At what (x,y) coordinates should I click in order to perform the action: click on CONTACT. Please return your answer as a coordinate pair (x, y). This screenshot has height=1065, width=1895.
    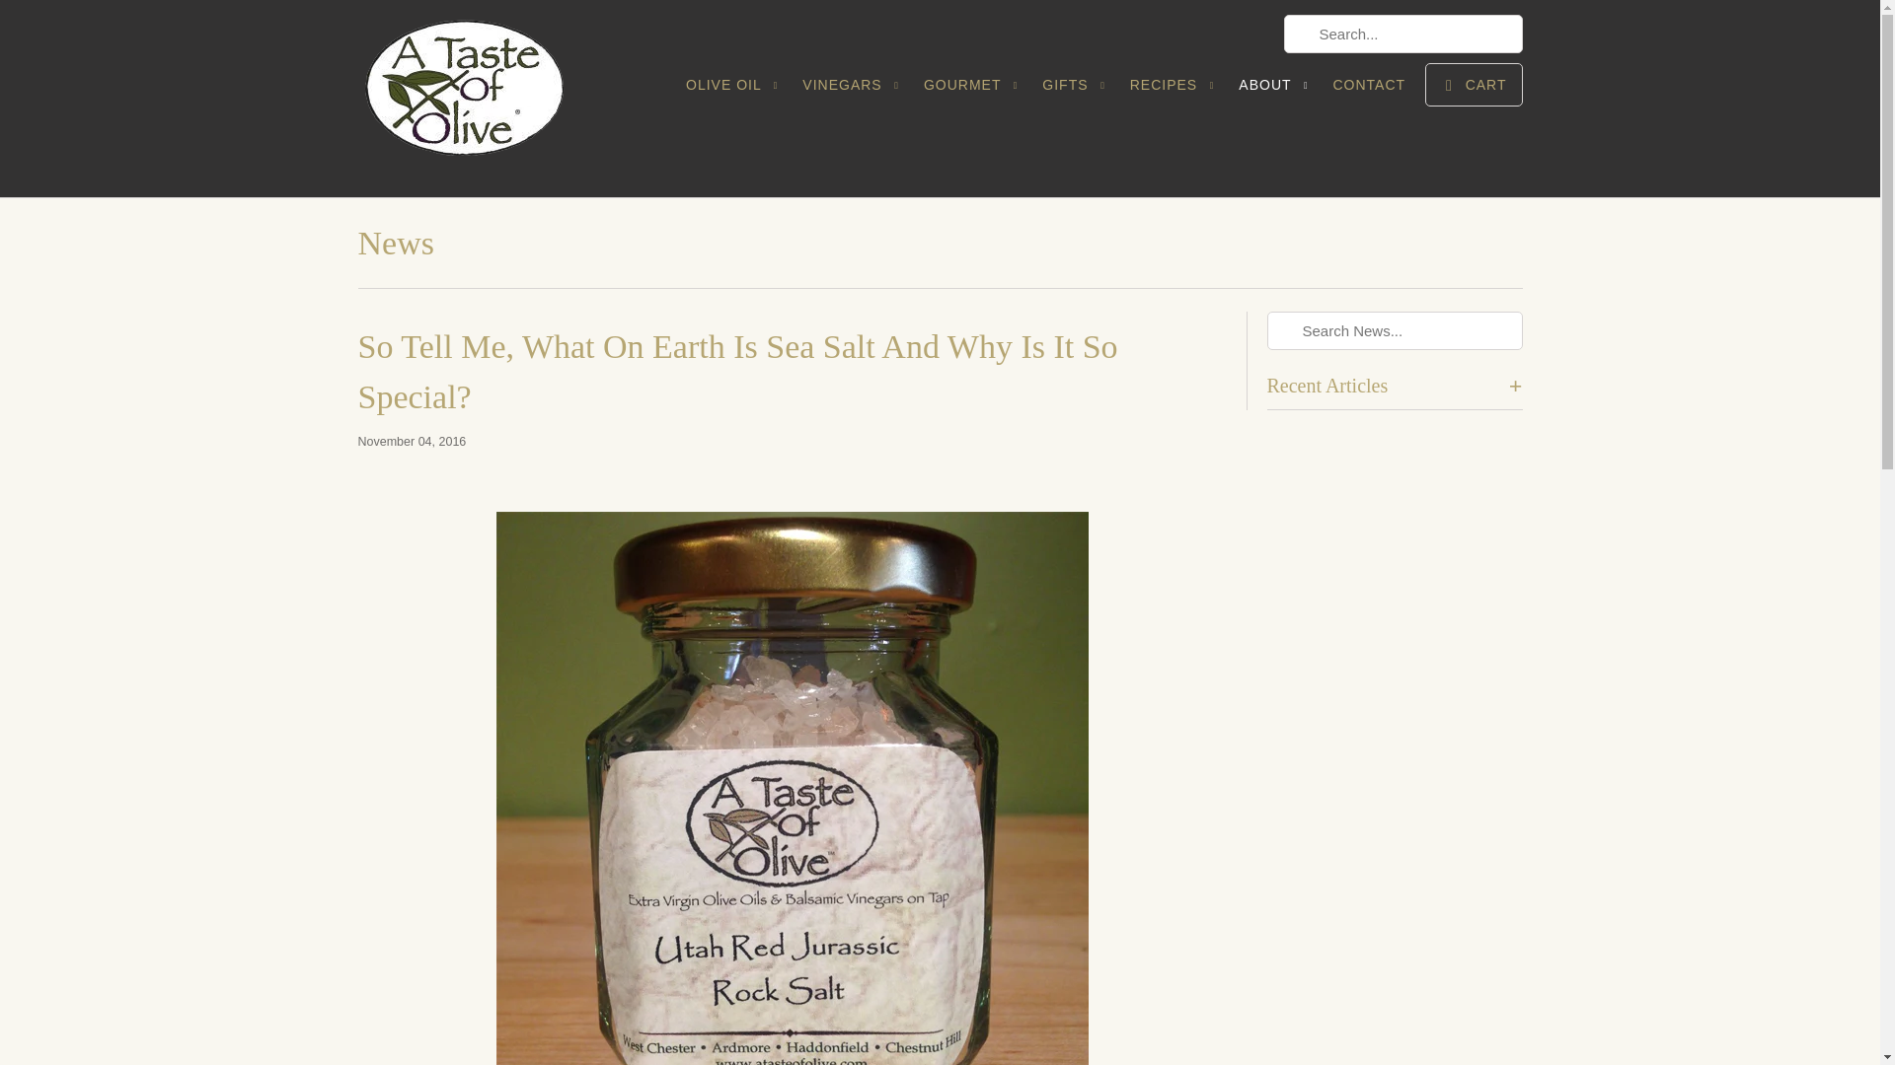
    Looking at the image, I should click on (1368, 89).